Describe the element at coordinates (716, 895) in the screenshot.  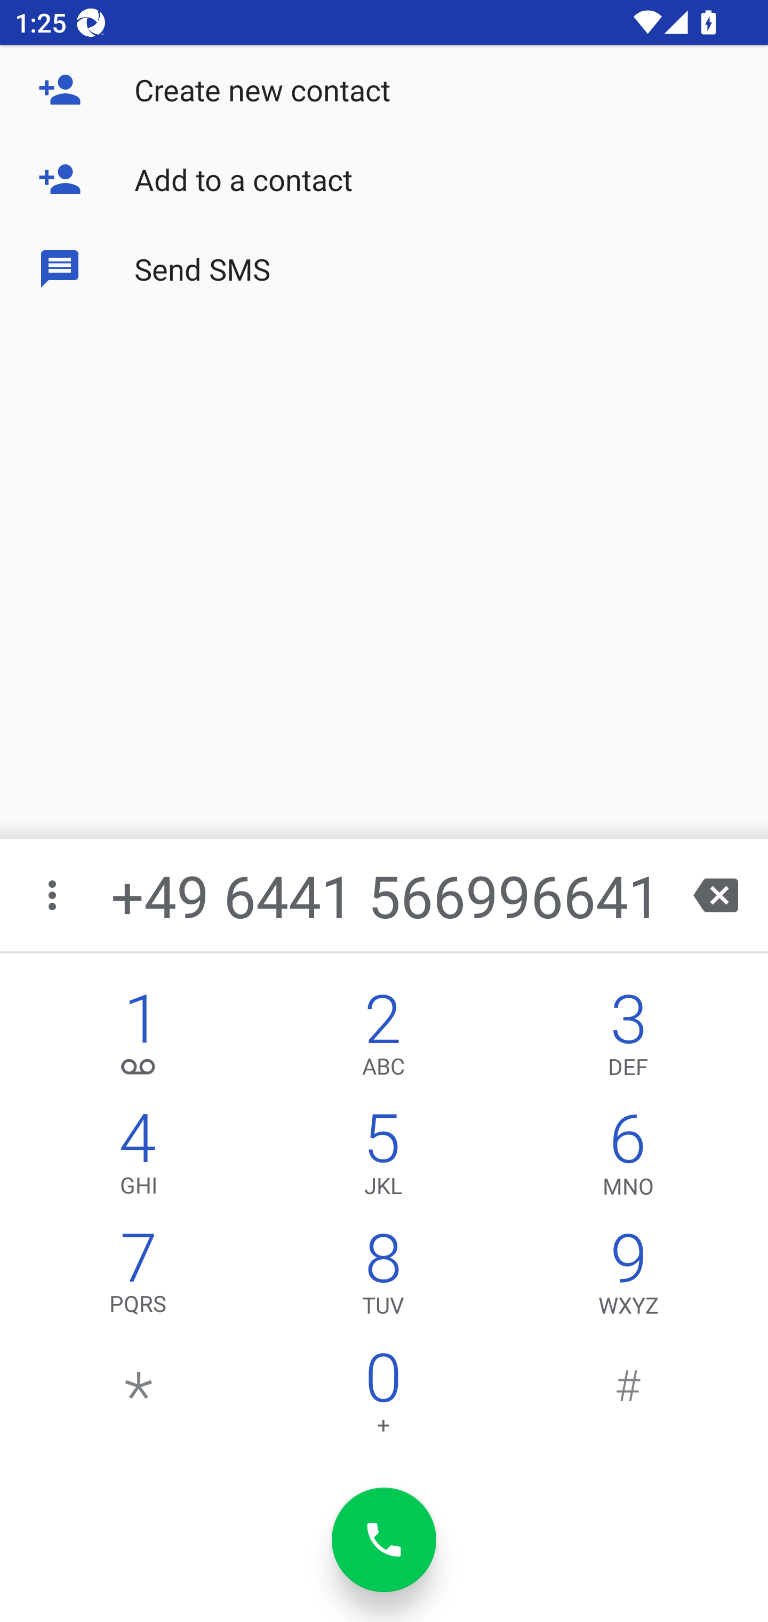
I see `backspace` at that location.